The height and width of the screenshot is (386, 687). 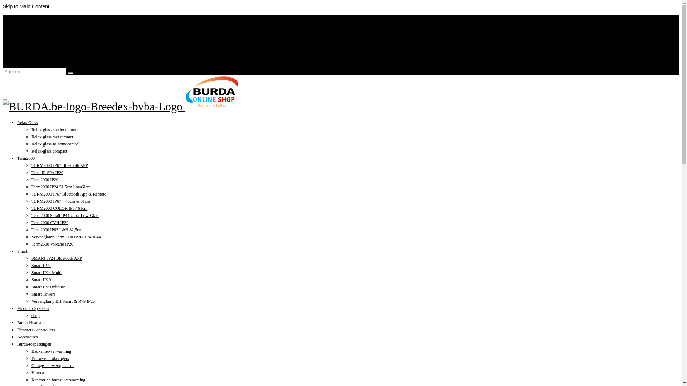 I want to click on Term2000 CVH IP20, so click(x=50, y=223).